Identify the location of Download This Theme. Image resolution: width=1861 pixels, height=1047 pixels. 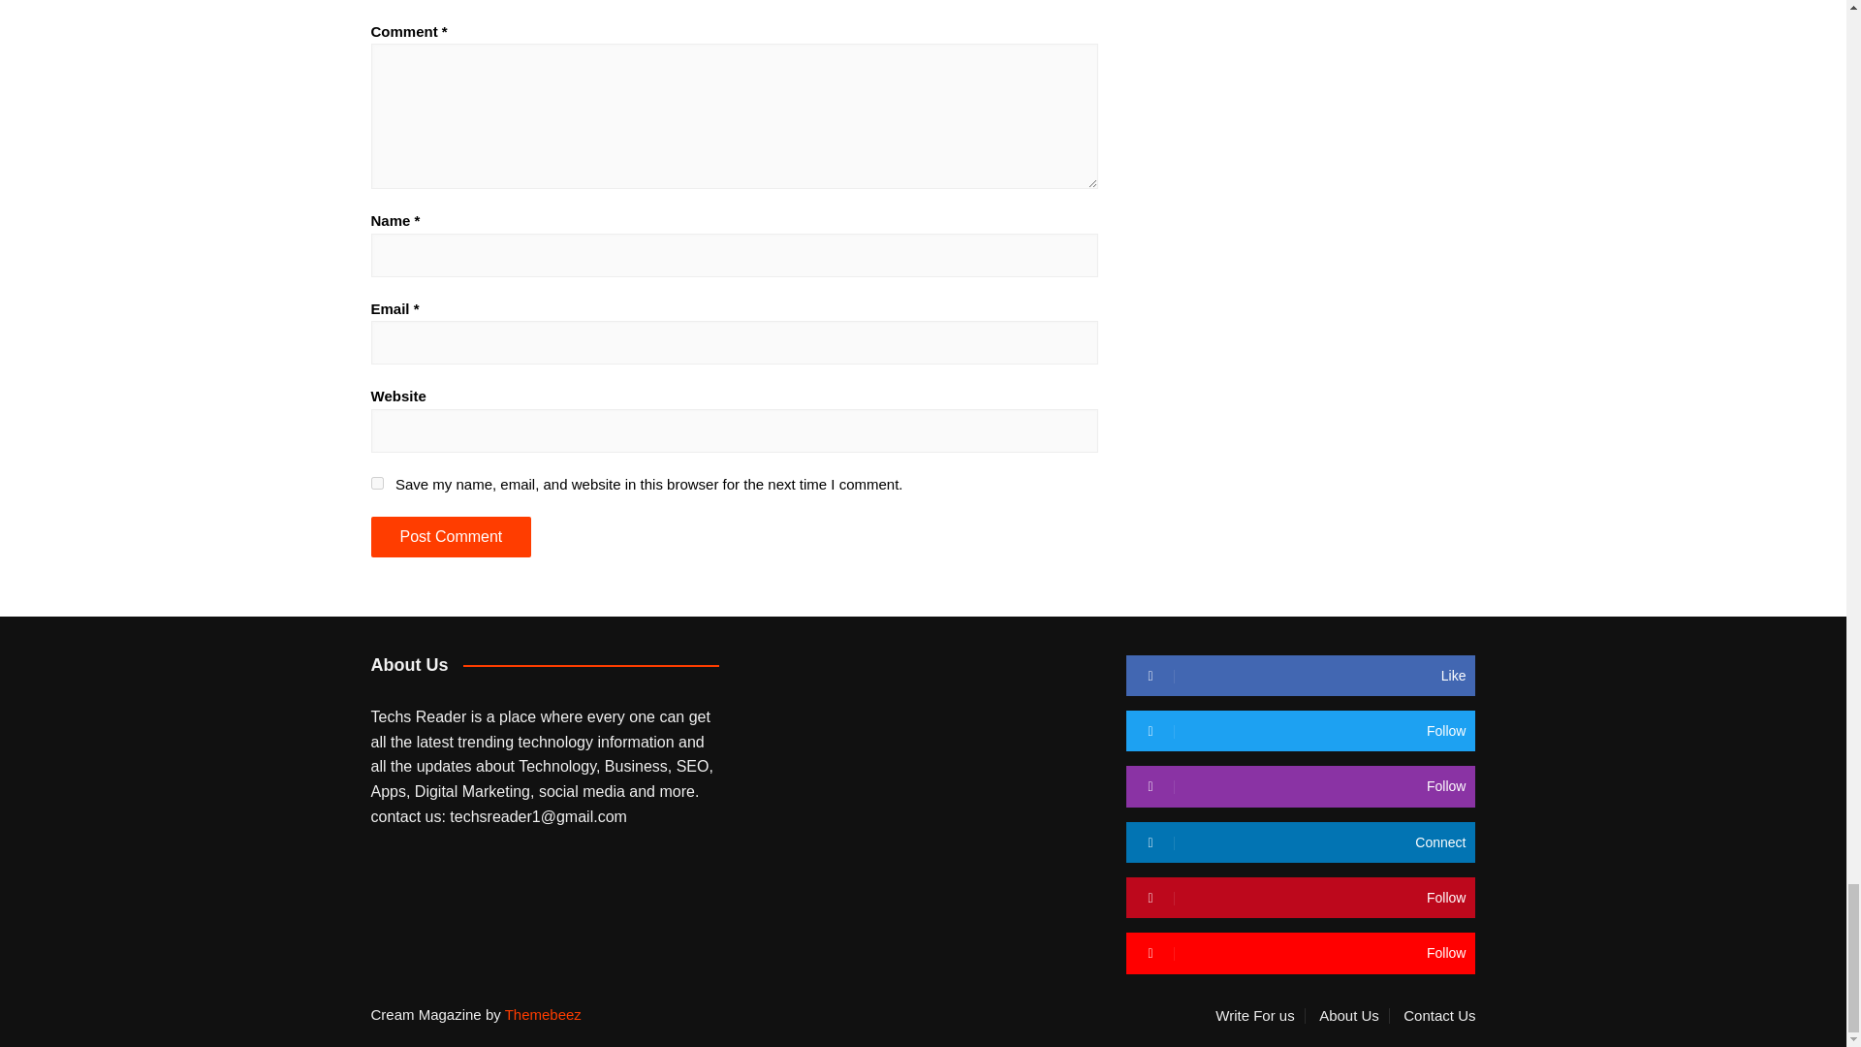
(1259, 1016).